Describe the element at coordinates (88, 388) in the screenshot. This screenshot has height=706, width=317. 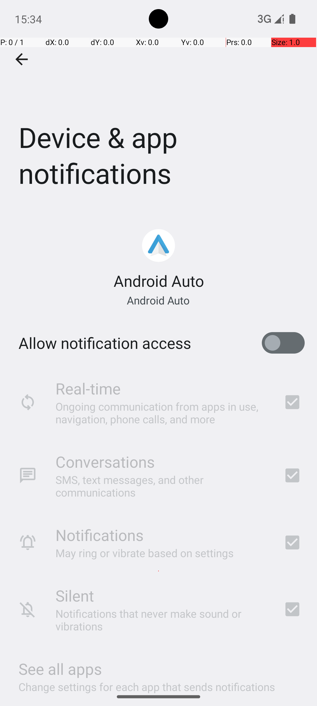
I see `Real-time` at that location.